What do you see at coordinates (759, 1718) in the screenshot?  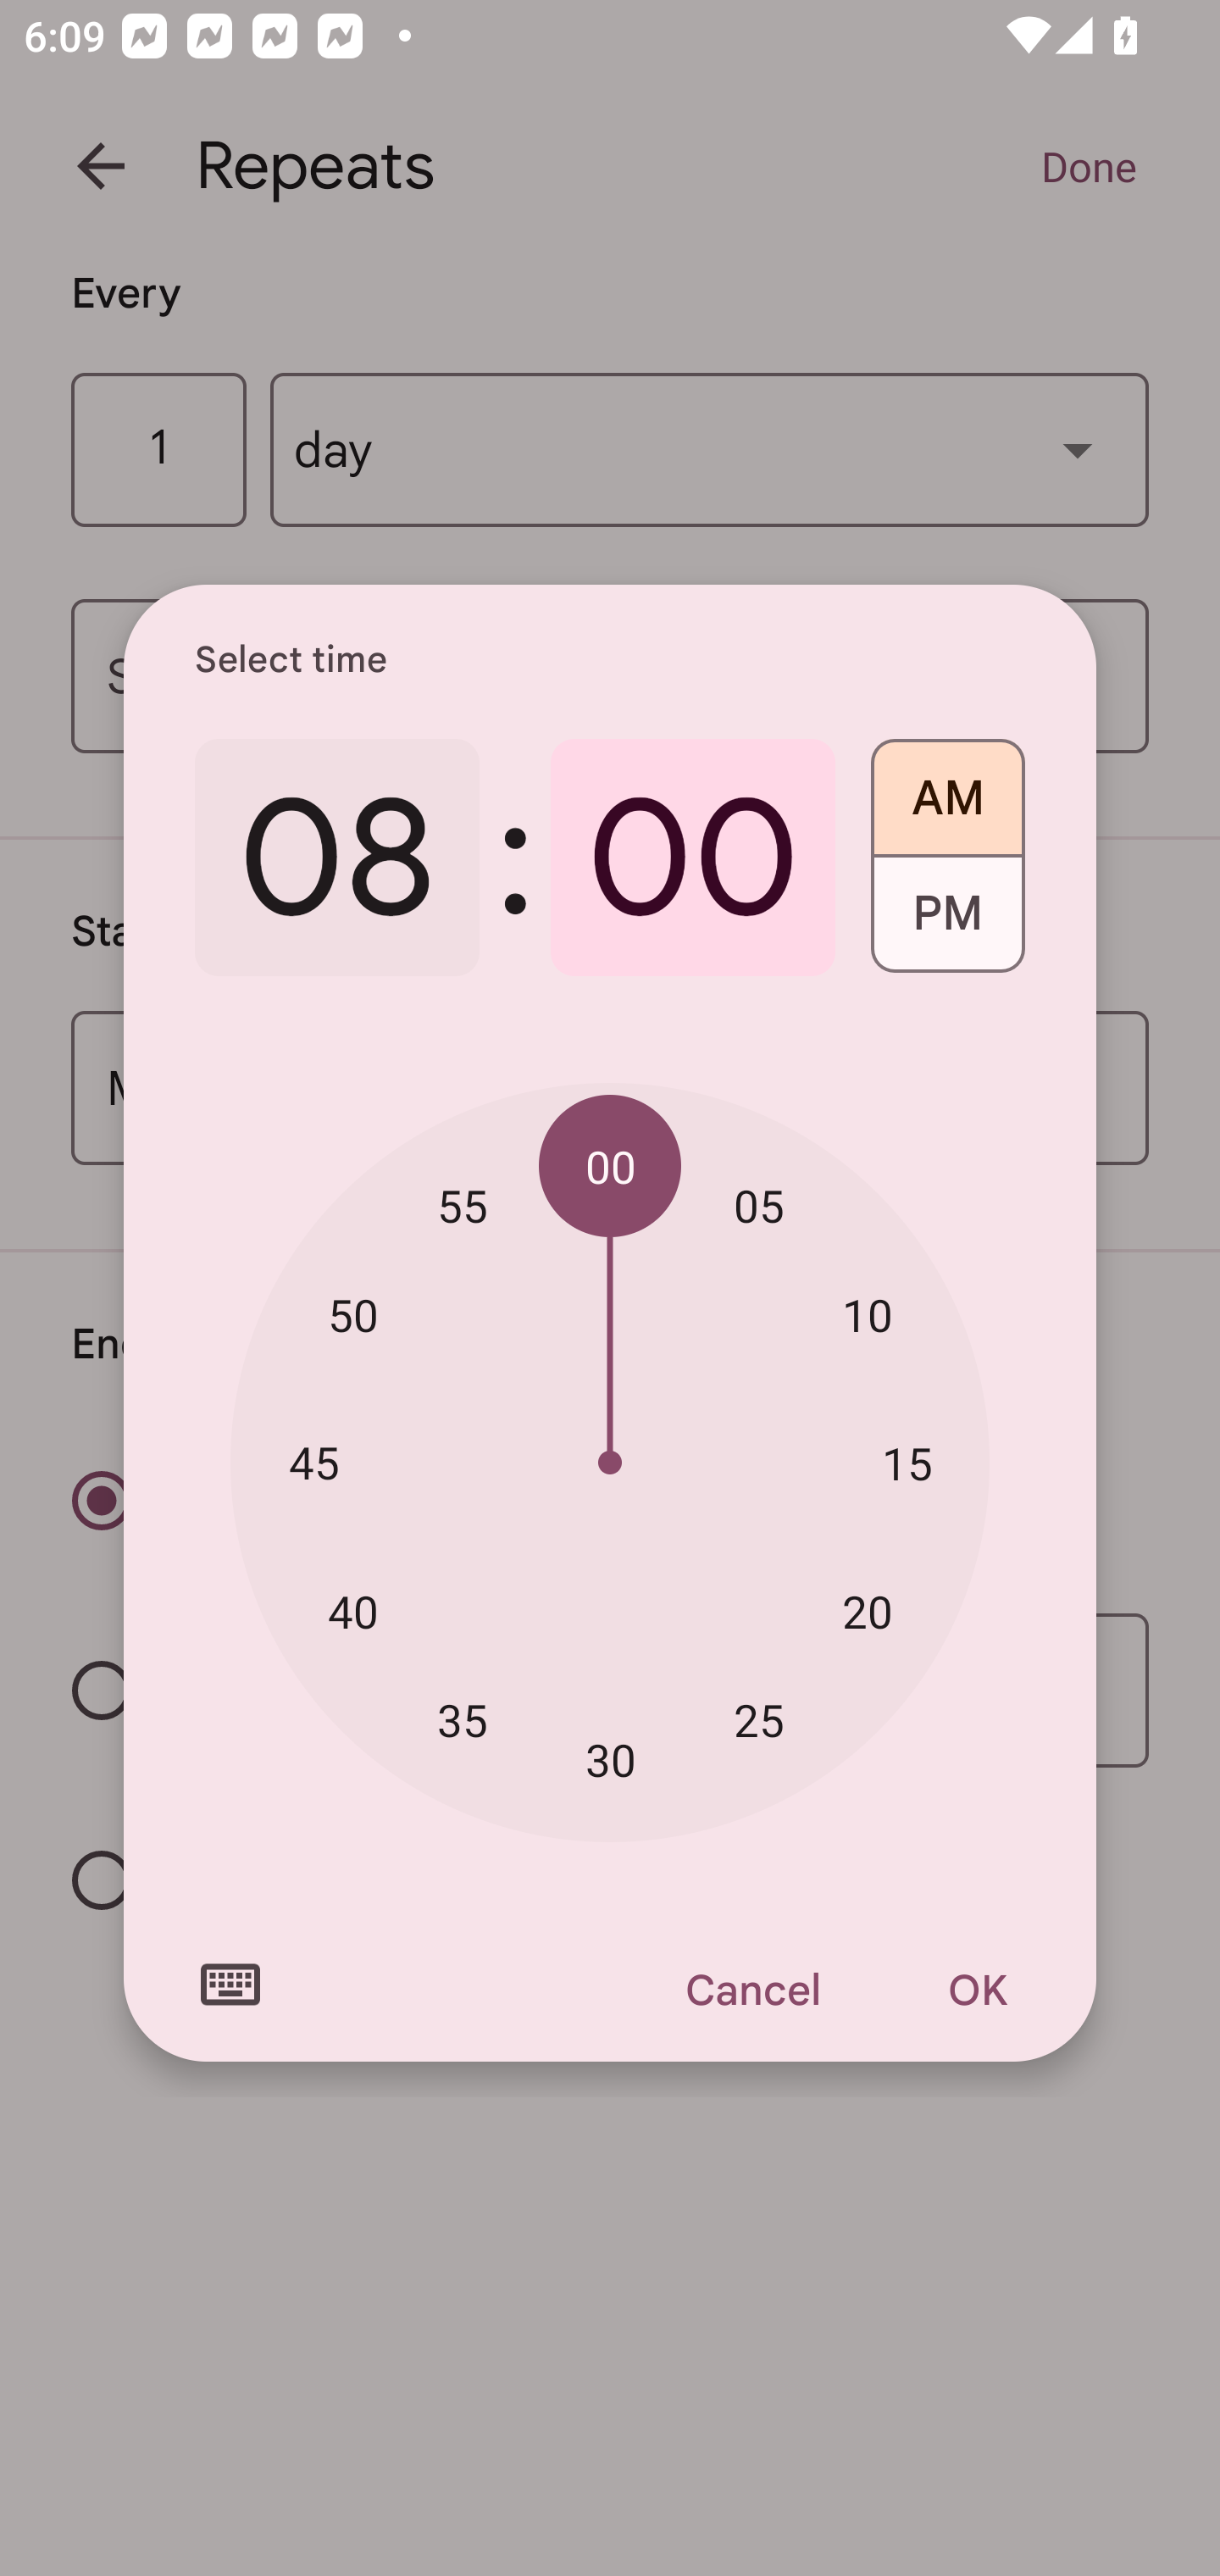 I see `25 25 minutes` at bounding box center [759, 1718].